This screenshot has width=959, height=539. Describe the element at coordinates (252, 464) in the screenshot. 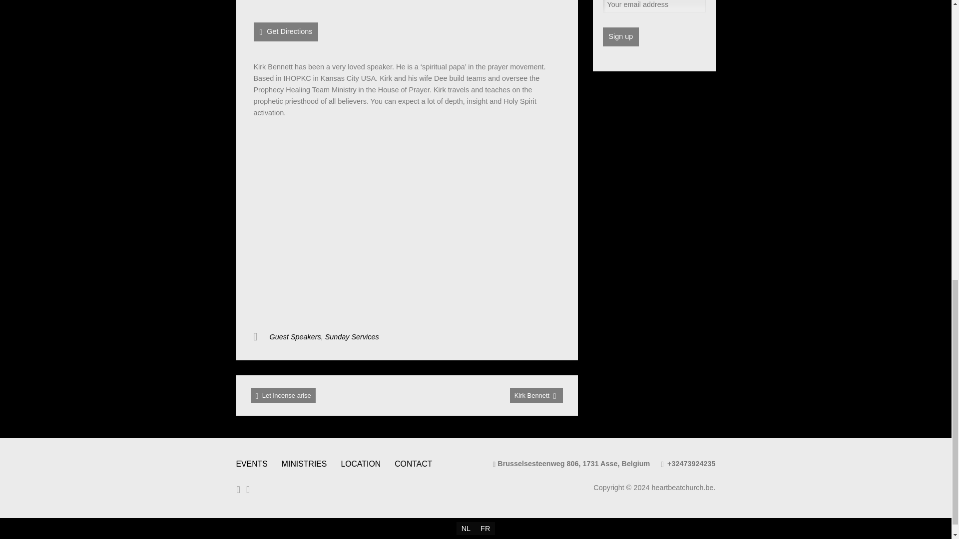

I see `EVENTS` at that location.